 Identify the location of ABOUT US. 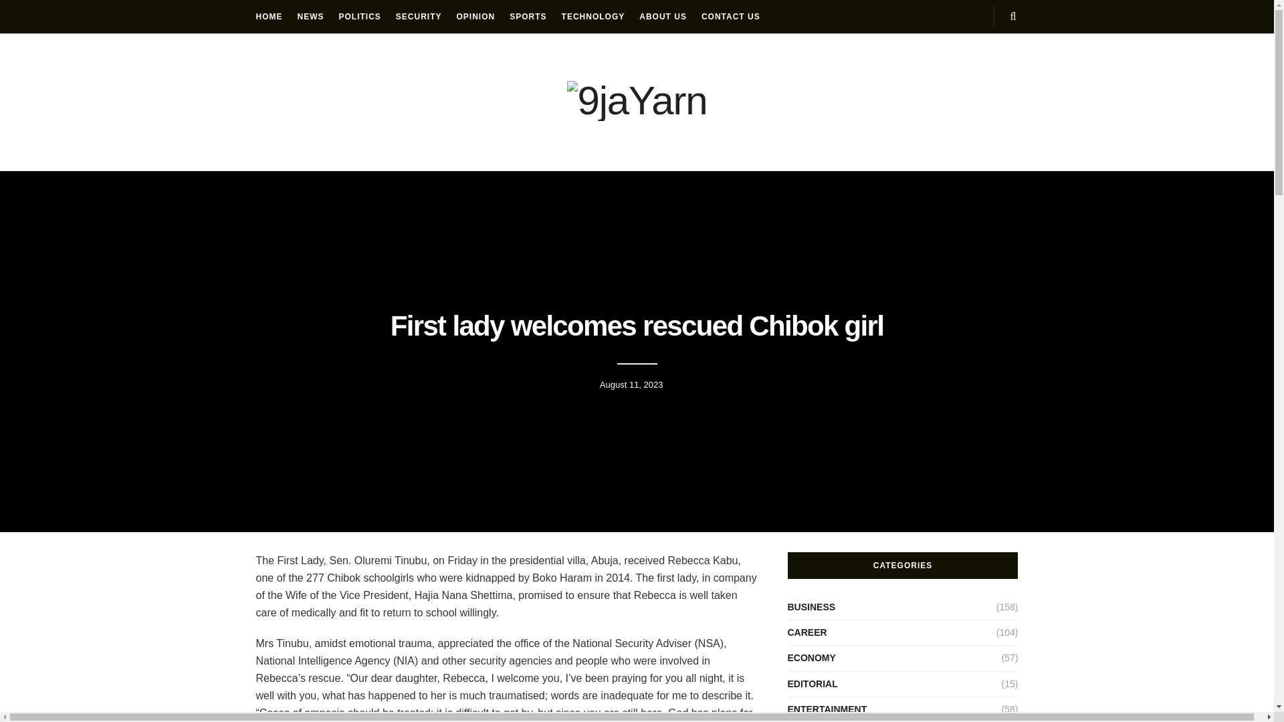
(663, 16).